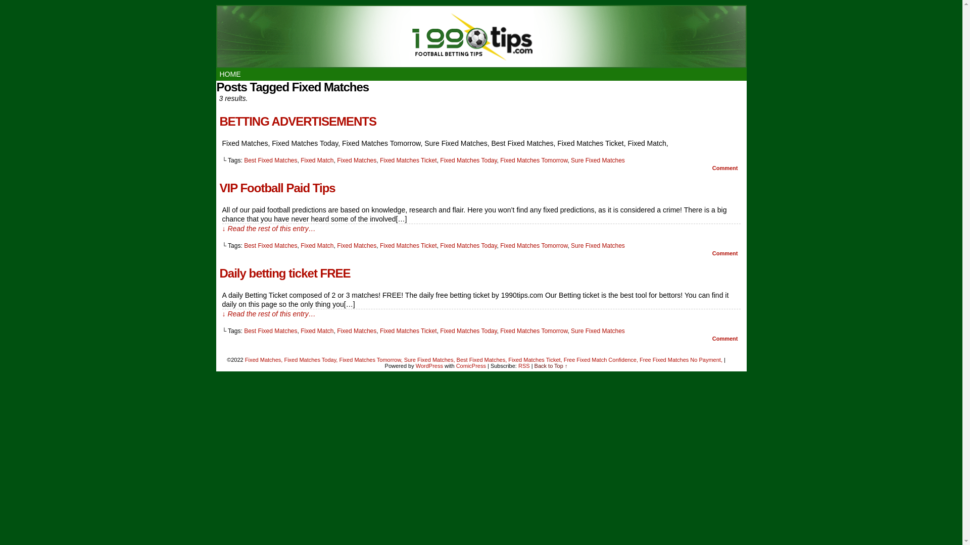  What do you see at coordinates (598, 331) in the screenshot?
I see `Sure Fixed Matches` at bounding box center [598, 331].